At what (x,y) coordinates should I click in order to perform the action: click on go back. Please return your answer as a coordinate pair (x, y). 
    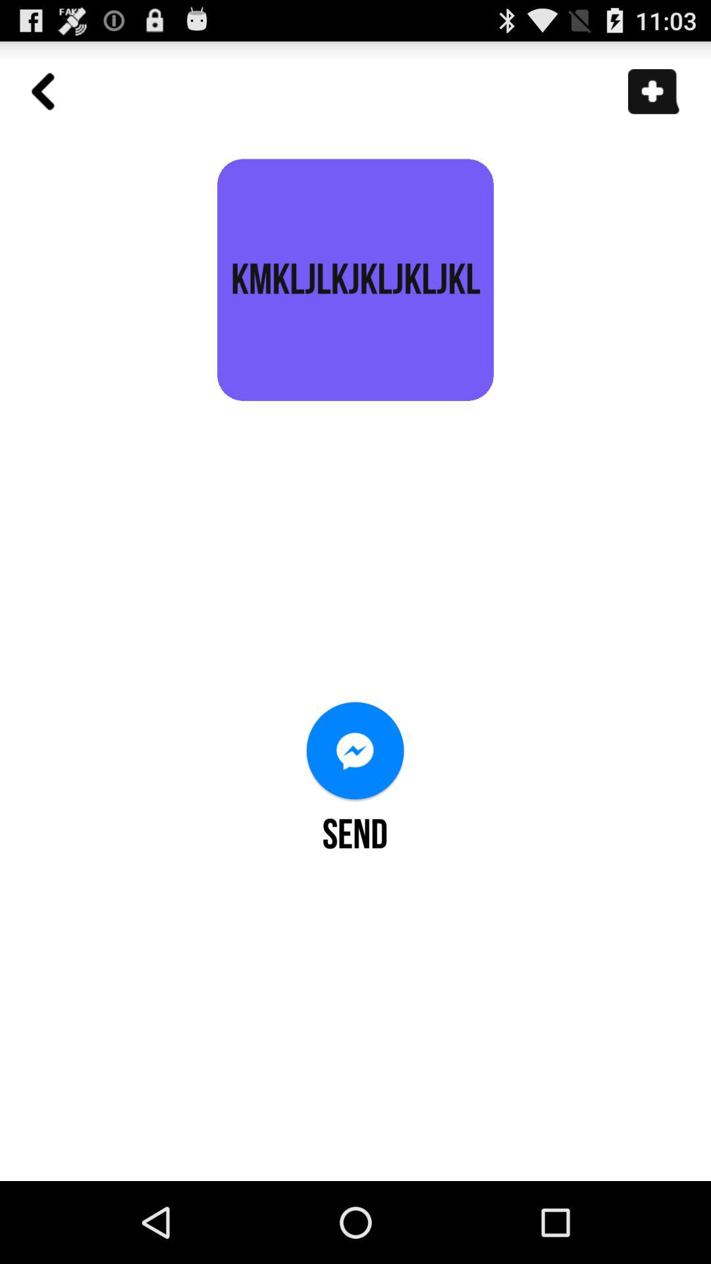
    Looking at the image, I should click on (50, 99).